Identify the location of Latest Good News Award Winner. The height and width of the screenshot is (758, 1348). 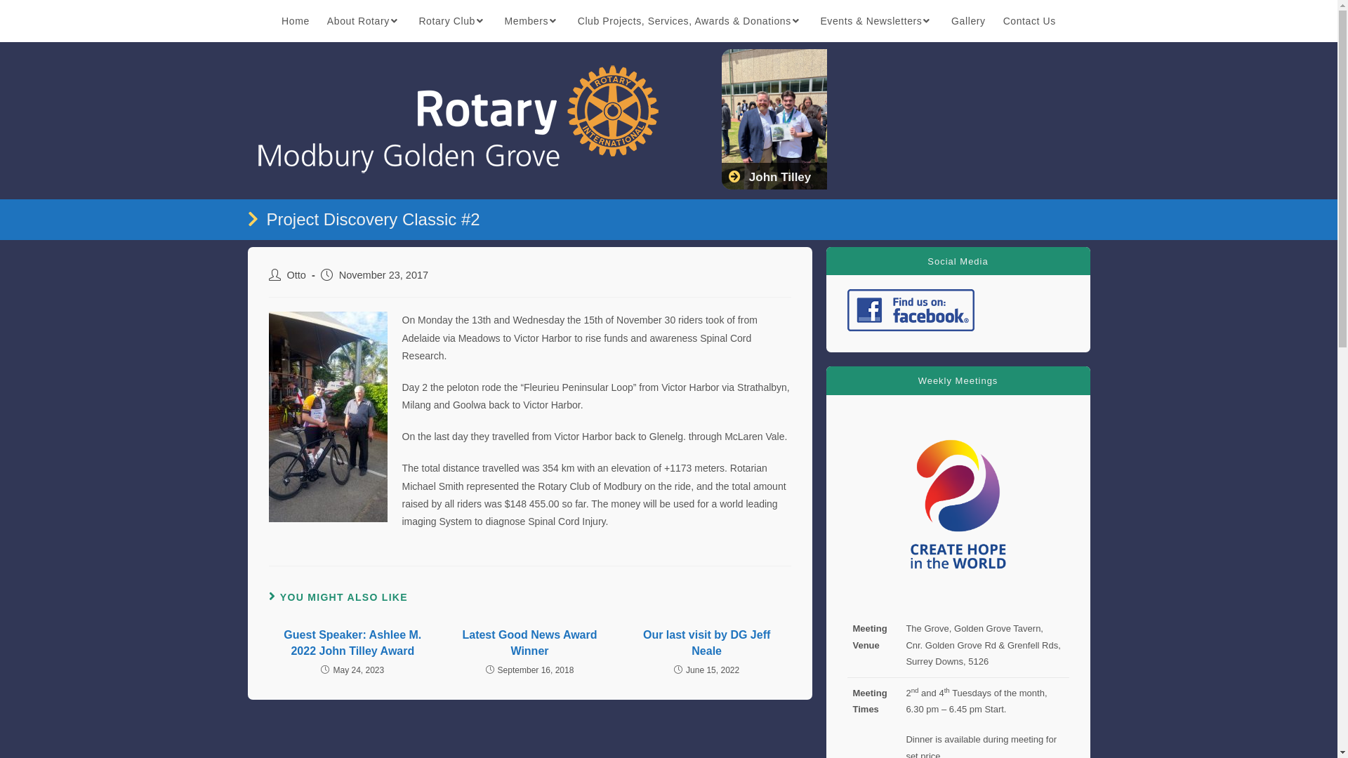
(530, 643).